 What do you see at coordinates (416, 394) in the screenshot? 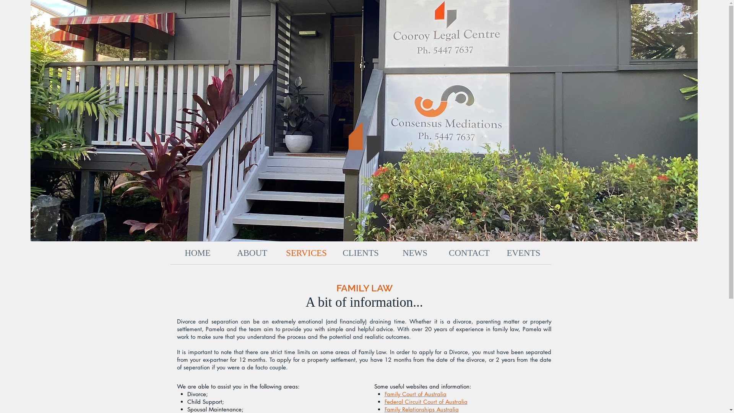
I see `Family Court of Australia` at bounding box center [416, 394].